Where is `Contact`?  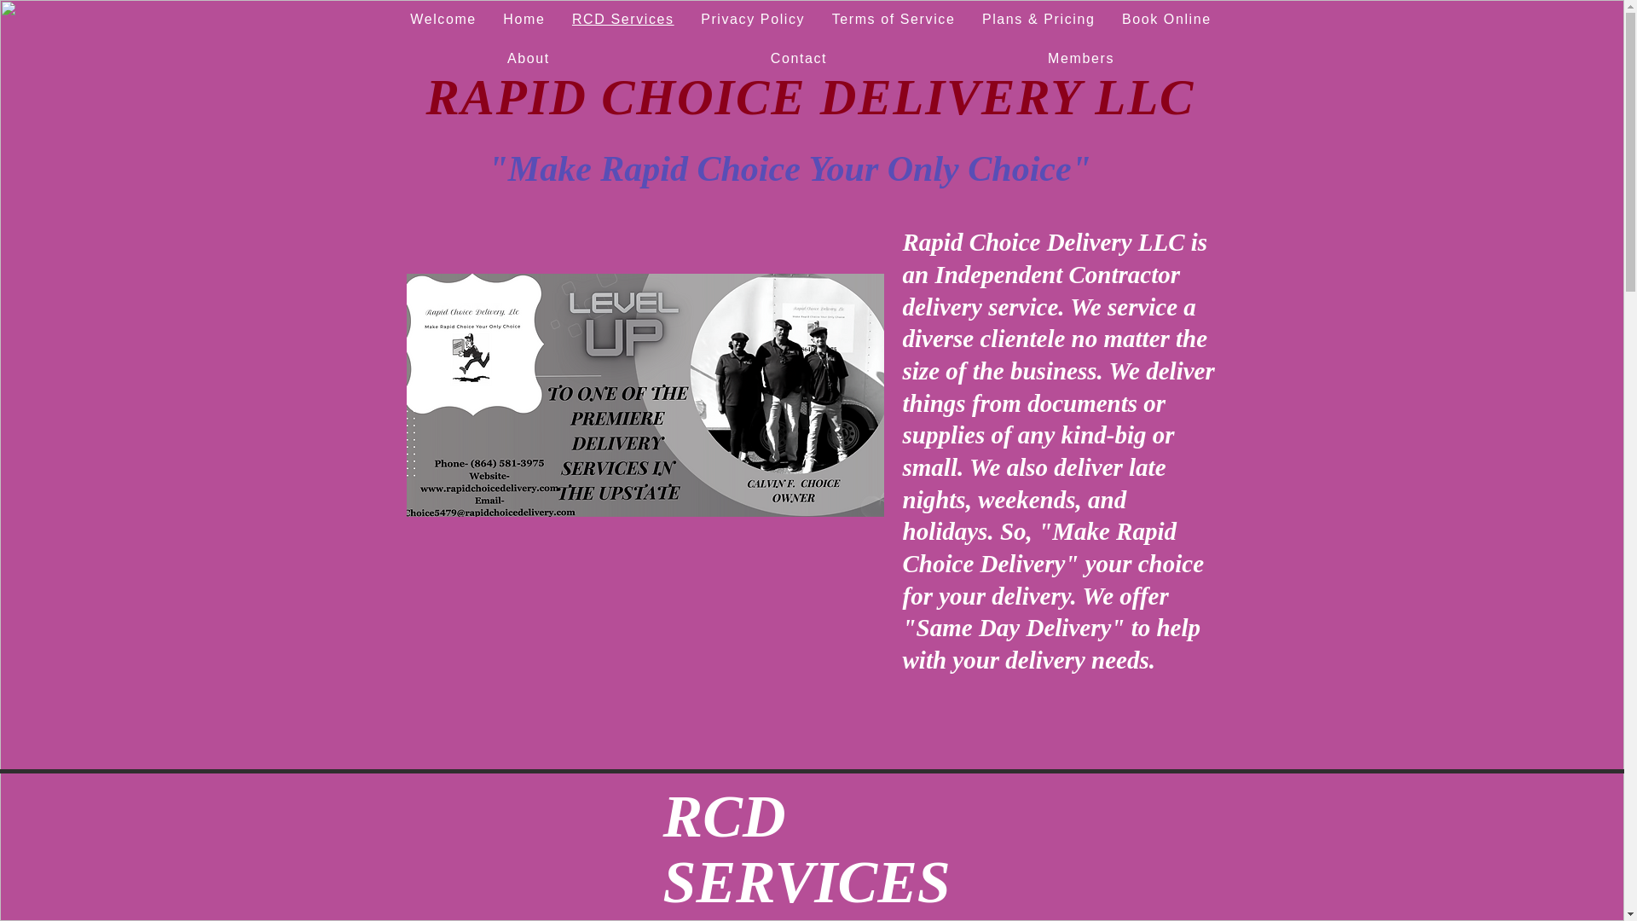 Contact is located at coordinates (798, 58).